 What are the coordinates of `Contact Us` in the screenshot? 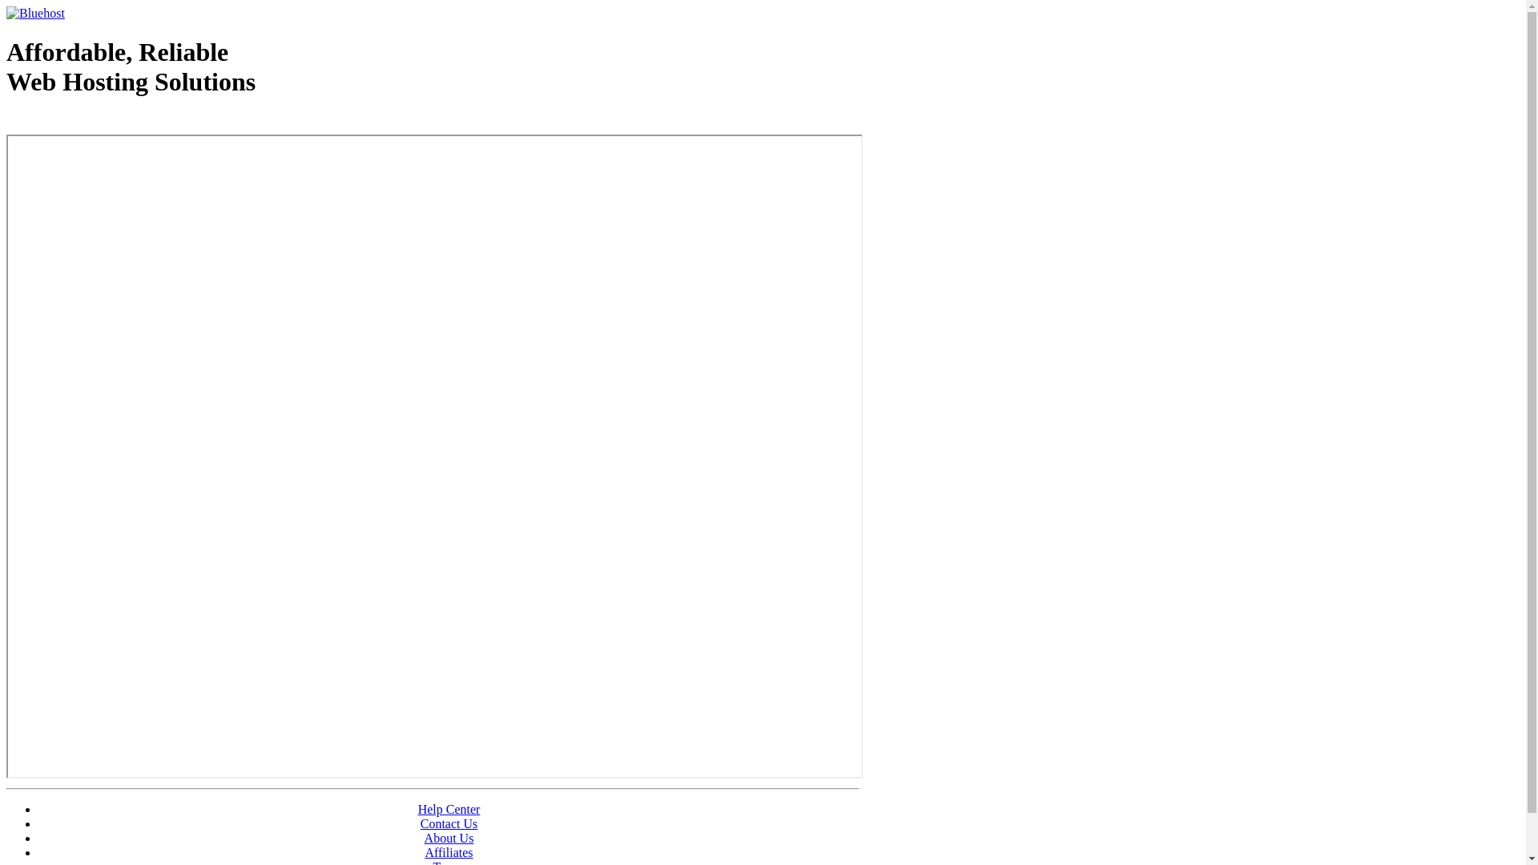 It's located at (449, 823).